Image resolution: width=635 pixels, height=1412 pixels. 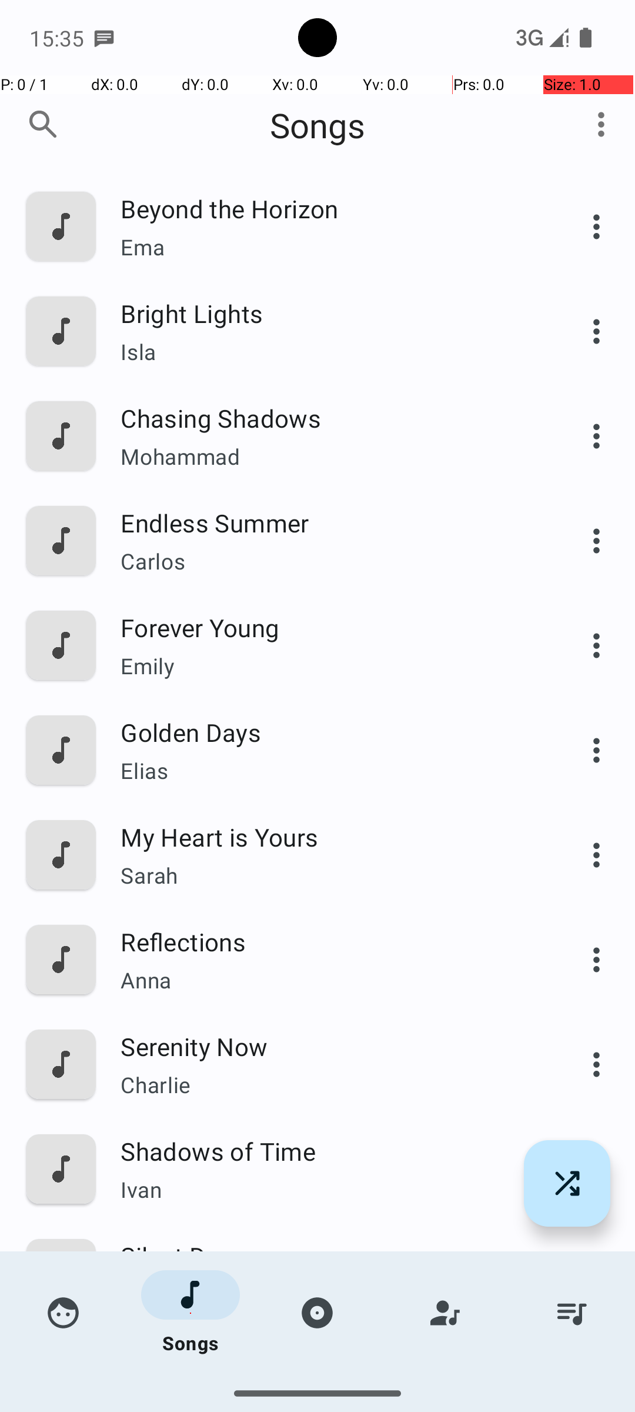 What do you see at coordinates (327, 1084) in the screenshot?
I see `Charlie` at bounding box center [327, 1084].